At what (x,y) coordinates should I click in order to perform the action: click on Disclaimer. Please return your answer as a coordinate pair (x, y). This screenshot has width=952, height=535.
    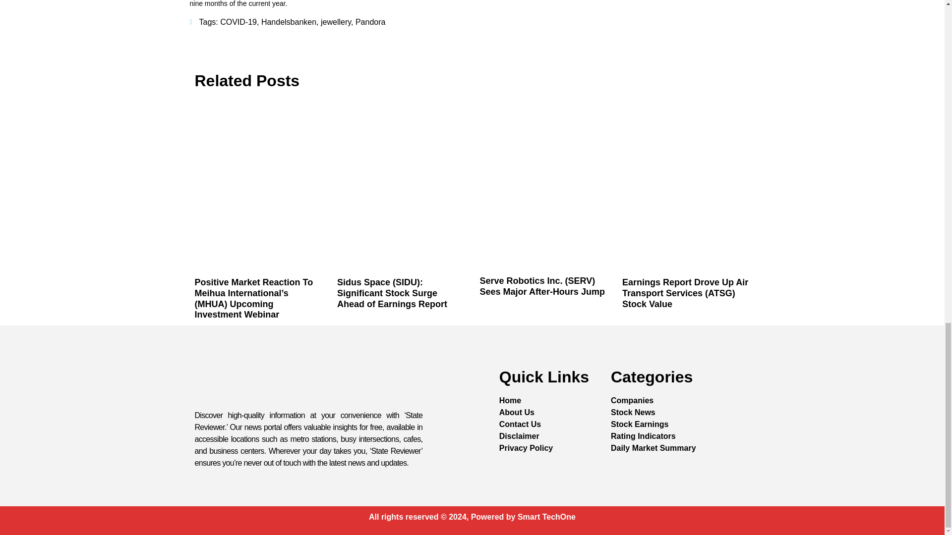
    Looking at the image, I should click on (519, 436).